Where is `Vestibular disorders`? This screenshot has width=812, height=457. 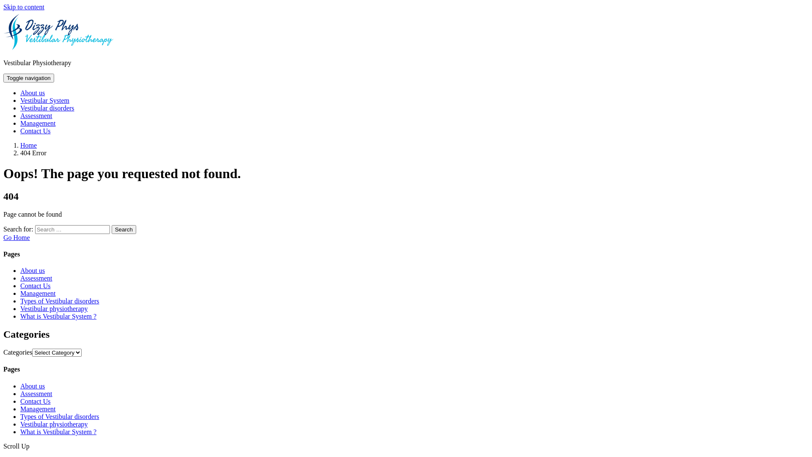
Vestibular disorders is located at coordinates (47, 108).